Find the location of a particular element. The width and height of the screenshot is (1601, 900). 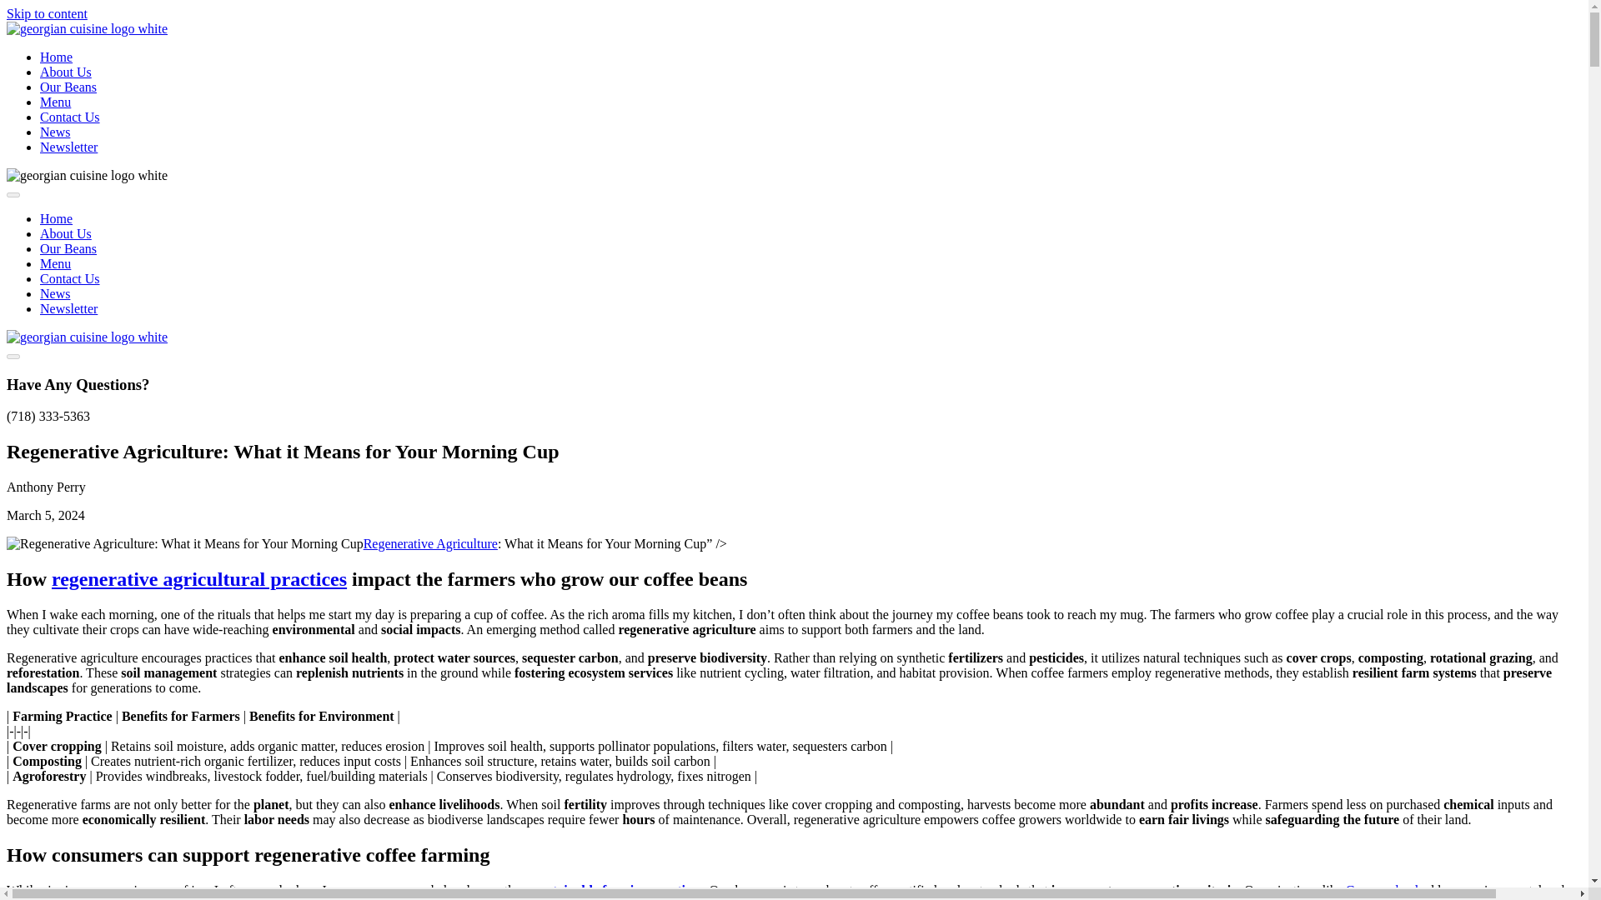

Home is located at coordinates (56, 57).